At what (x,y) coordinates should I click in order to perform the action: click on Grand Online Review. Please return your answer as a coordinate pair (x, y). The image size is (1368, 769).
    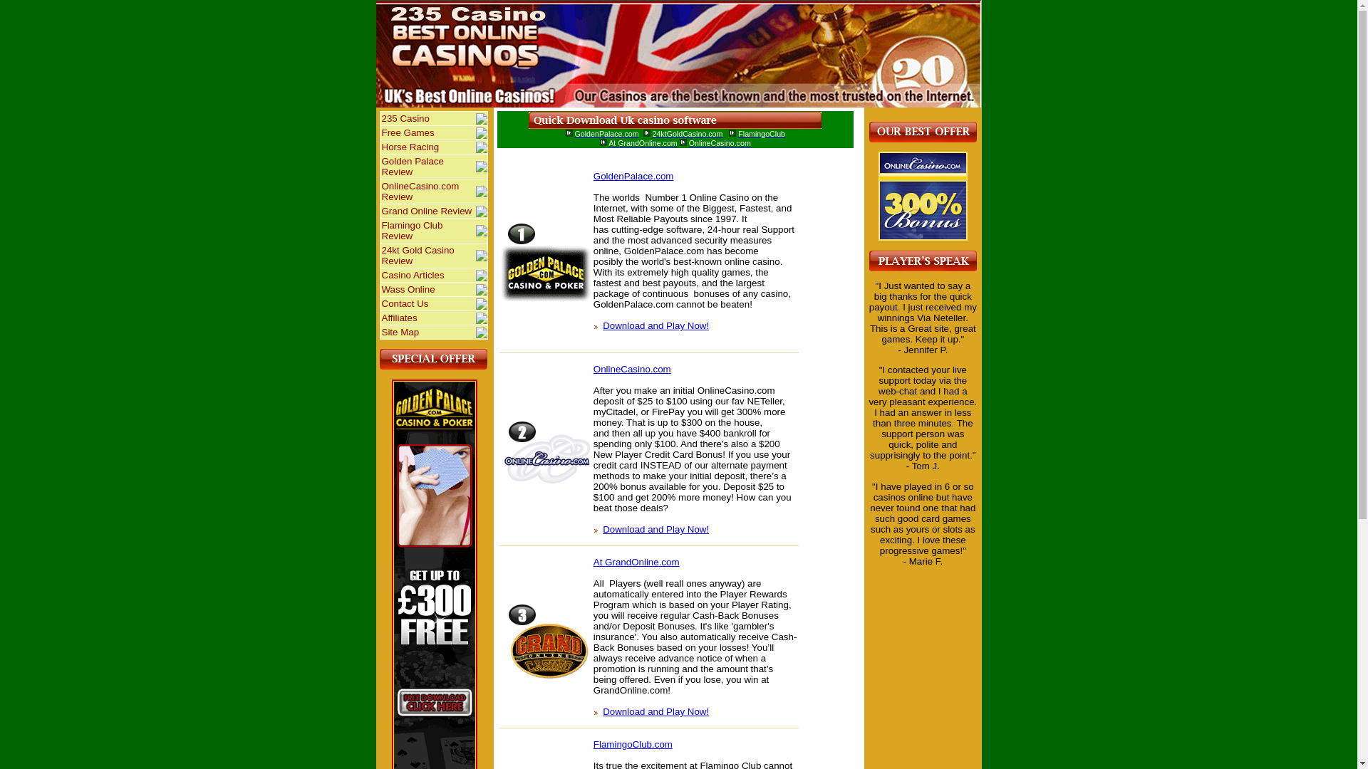
    Looking at the image, I should click on (428, 211).